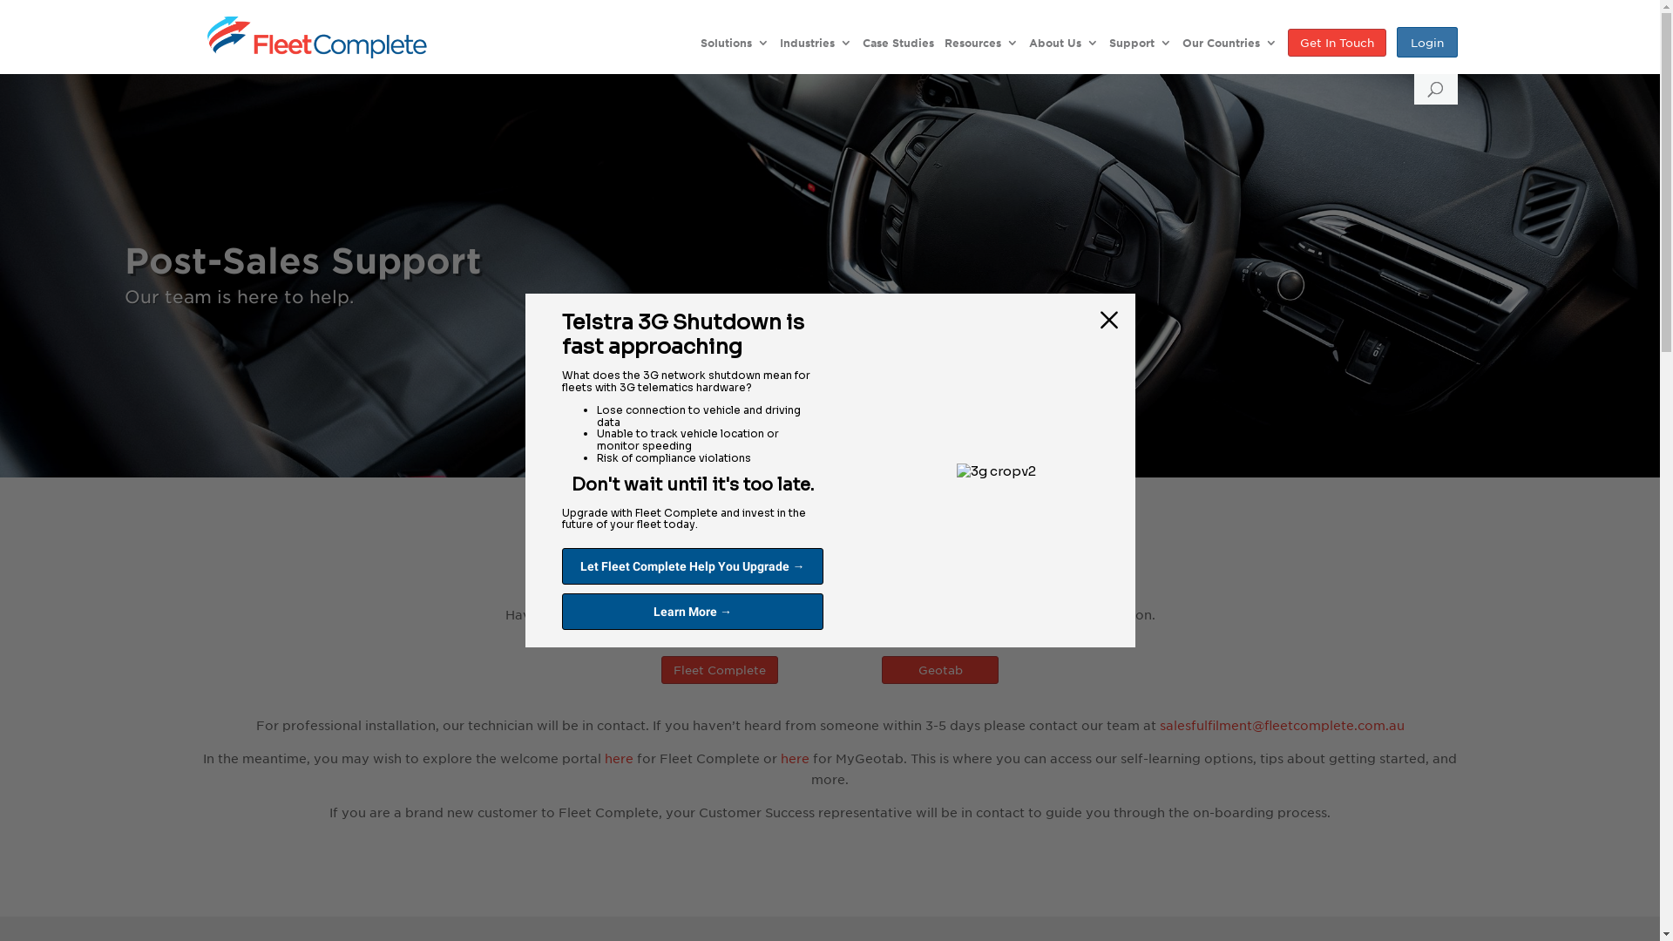  What do you see at coordinates (816, 47) in the screenshot?
I see `Industries` at bounding box center [816, 47].